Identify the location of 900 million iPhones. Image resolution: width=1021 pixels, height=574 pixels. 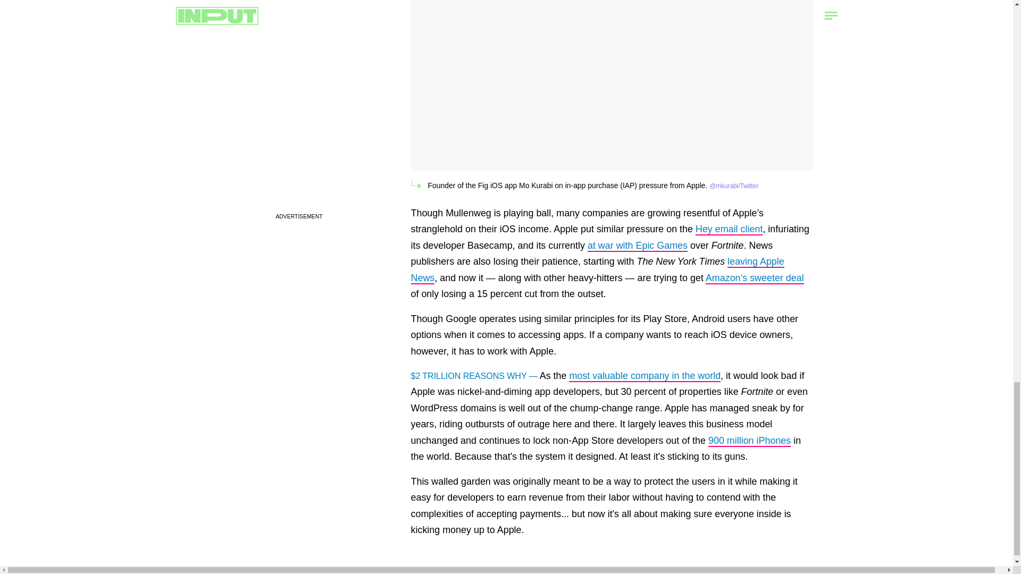
(749, 441).